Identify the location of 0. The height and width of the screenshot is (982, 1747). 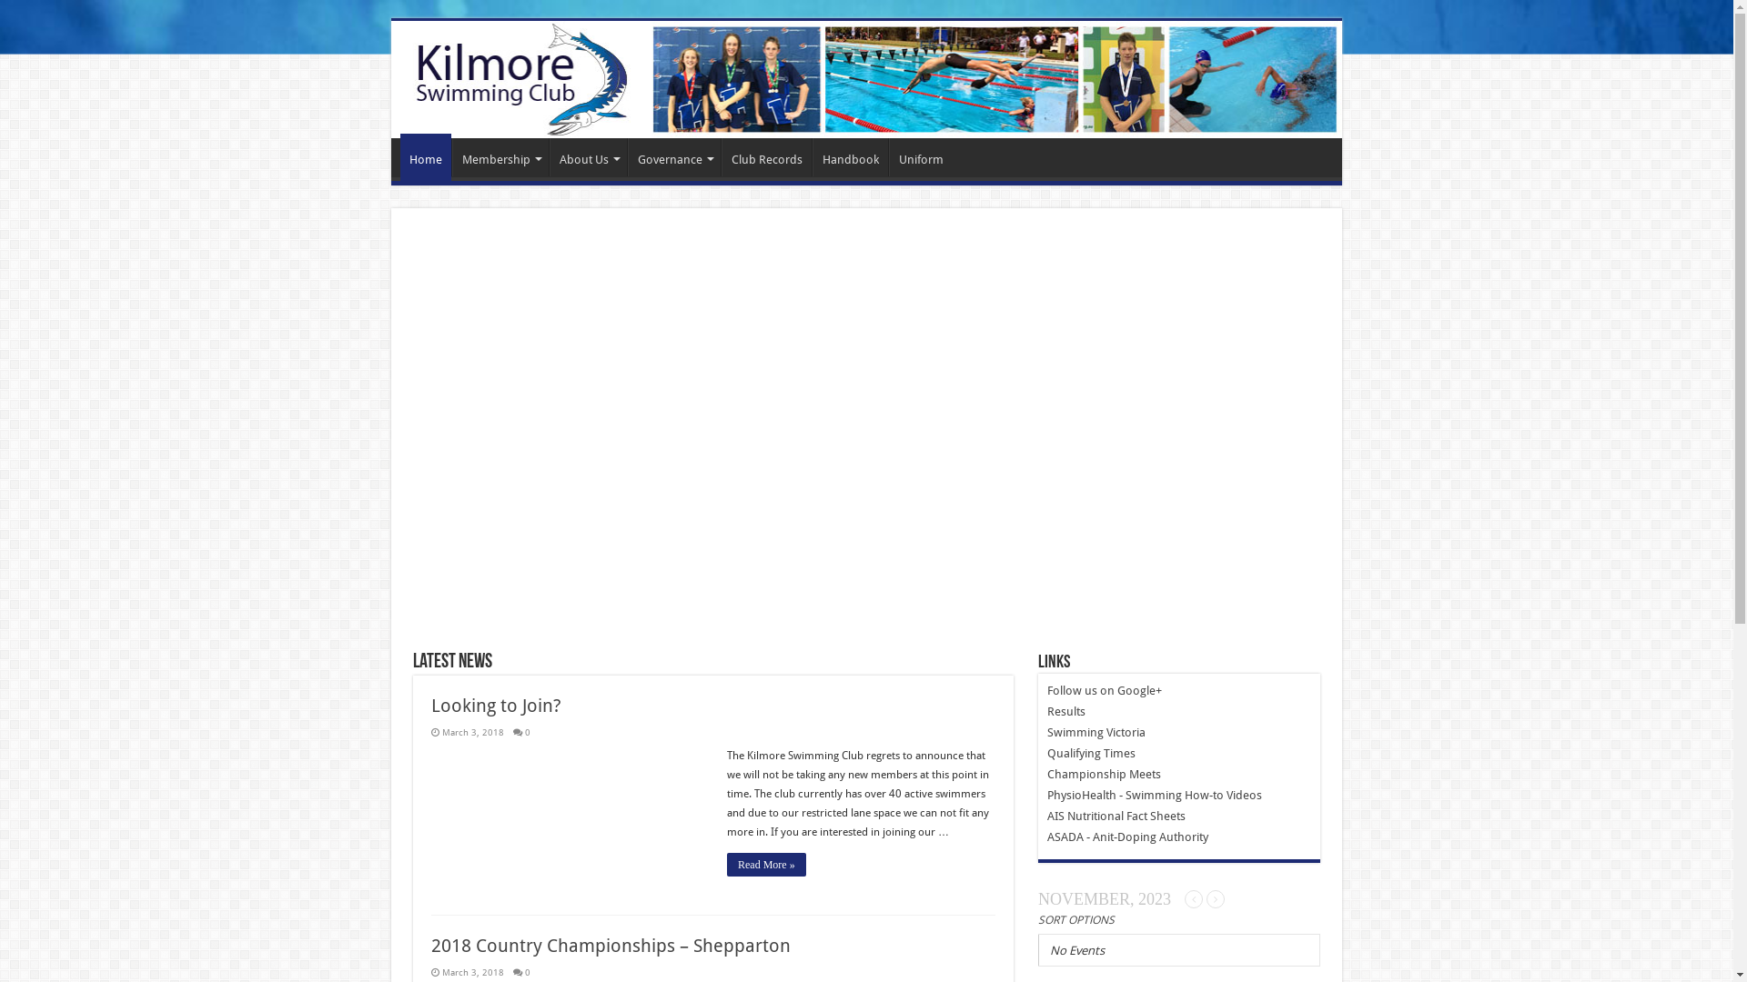
(528, 731).